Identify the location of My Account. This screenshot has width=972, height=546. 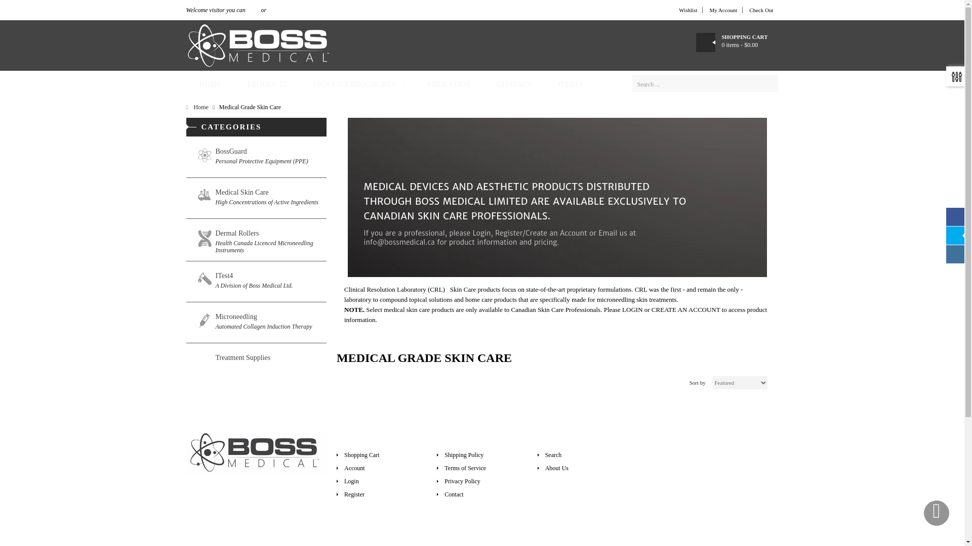
(723, 10).